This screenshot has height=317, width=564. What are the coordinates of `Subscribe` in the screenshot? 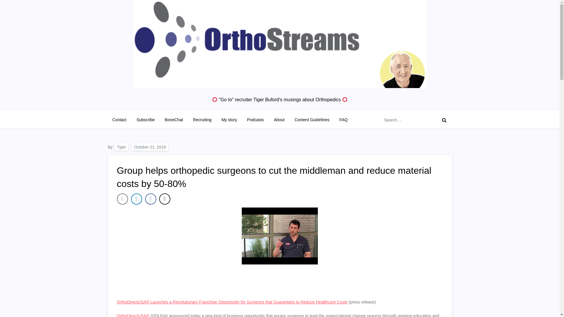 It's located at (145, 120).